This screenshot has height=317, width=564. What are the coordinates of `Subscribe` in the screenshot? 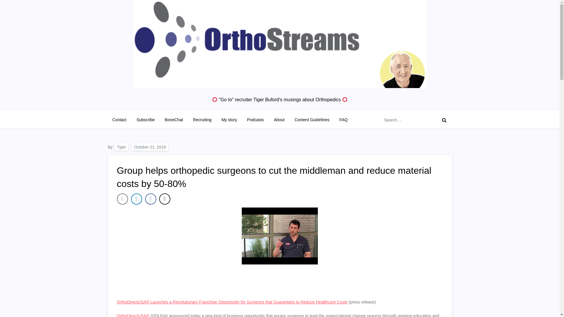 It's located at (145, 120).